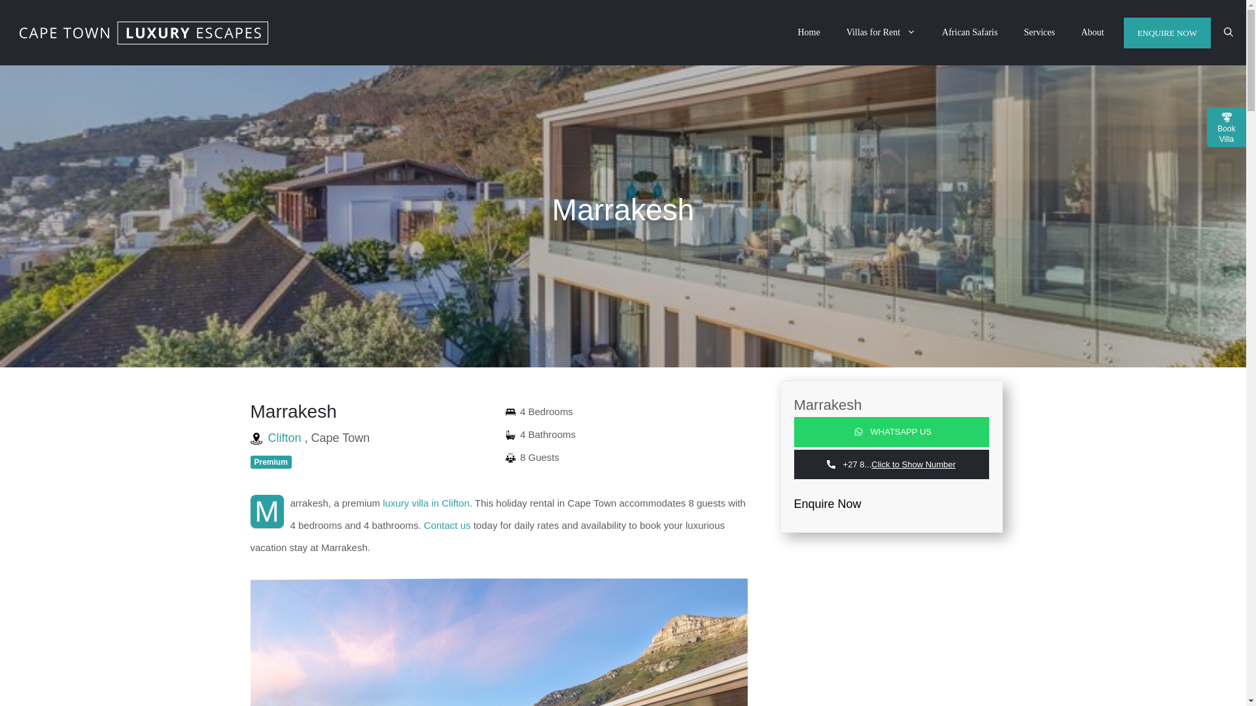 This screenshot has height=706, width=1256. I want to click on Header Enquire Now Button, so click(1167, 32).